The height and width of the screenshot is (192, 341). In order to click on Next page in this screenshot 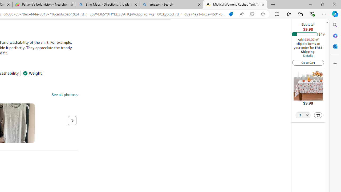, I will do `click(72, 121)`.